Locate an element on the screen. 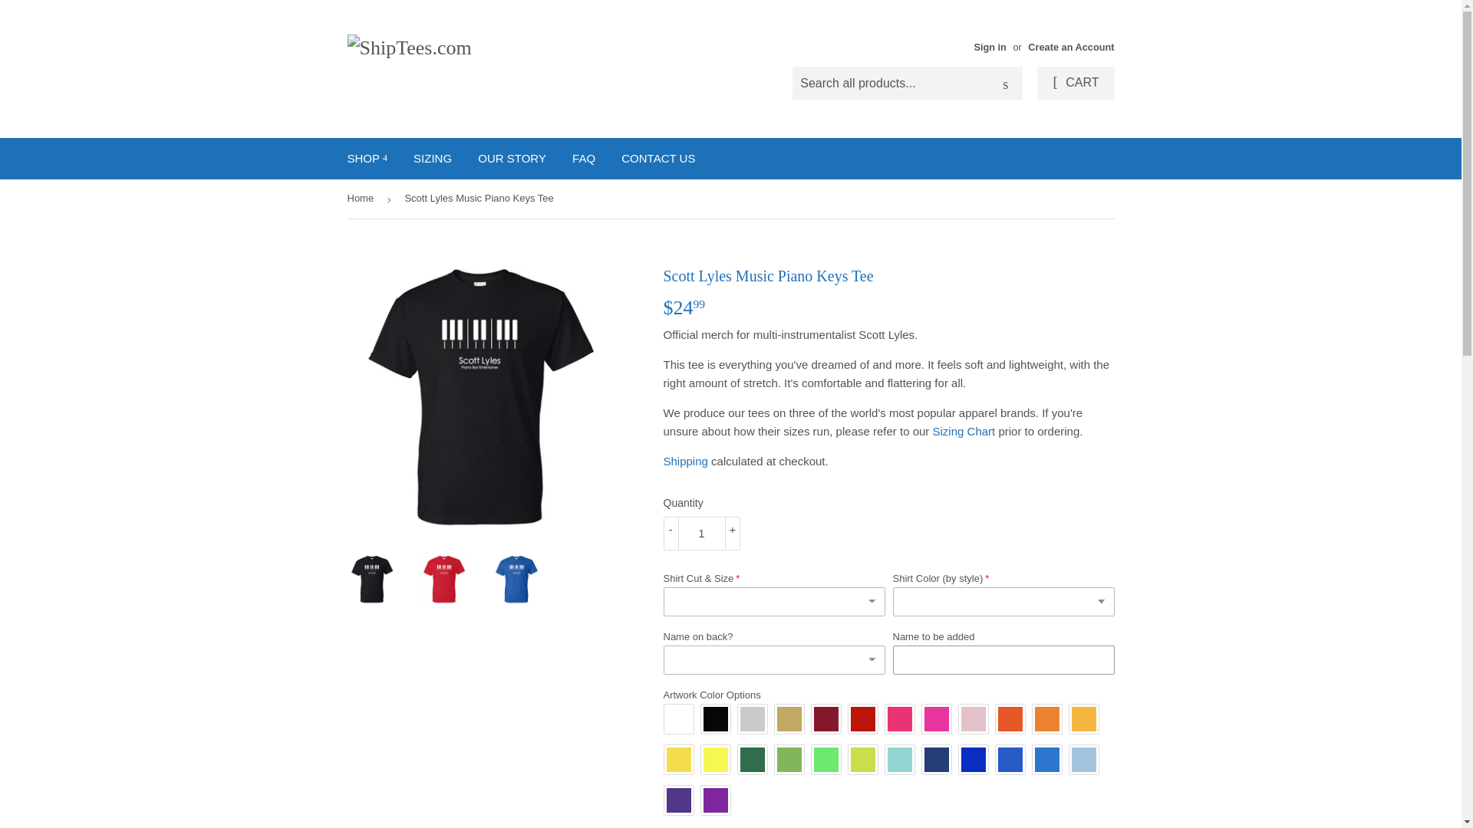 The height and width of the screenshot is (828, 1473). 1 is located at coordinates (701, 534).